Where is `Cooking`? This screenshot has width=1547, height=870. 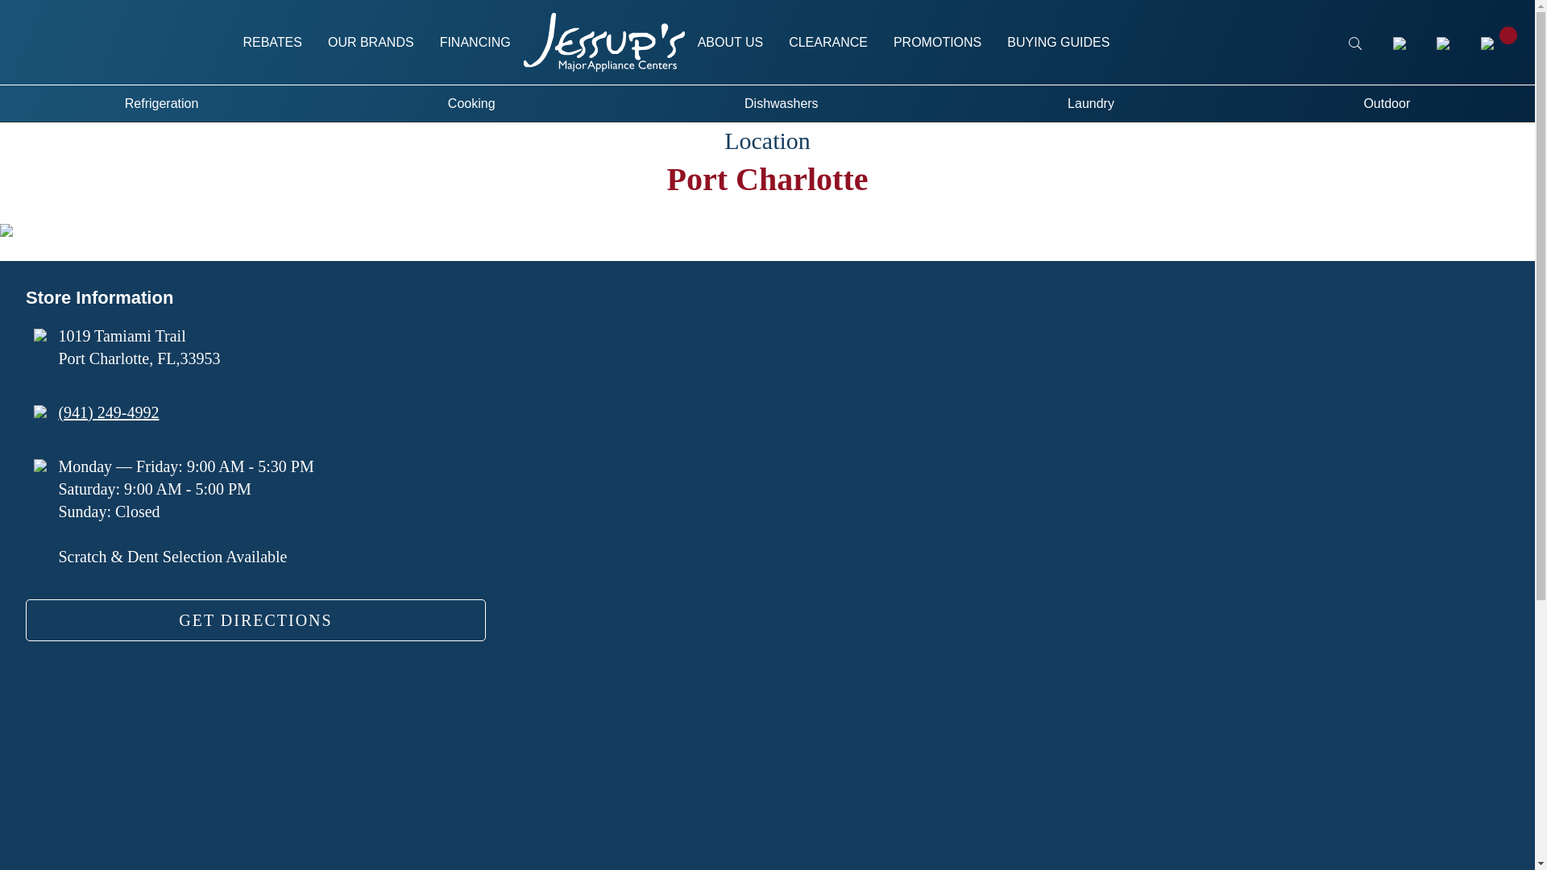
Cooking is located at coordinates (471, 103).